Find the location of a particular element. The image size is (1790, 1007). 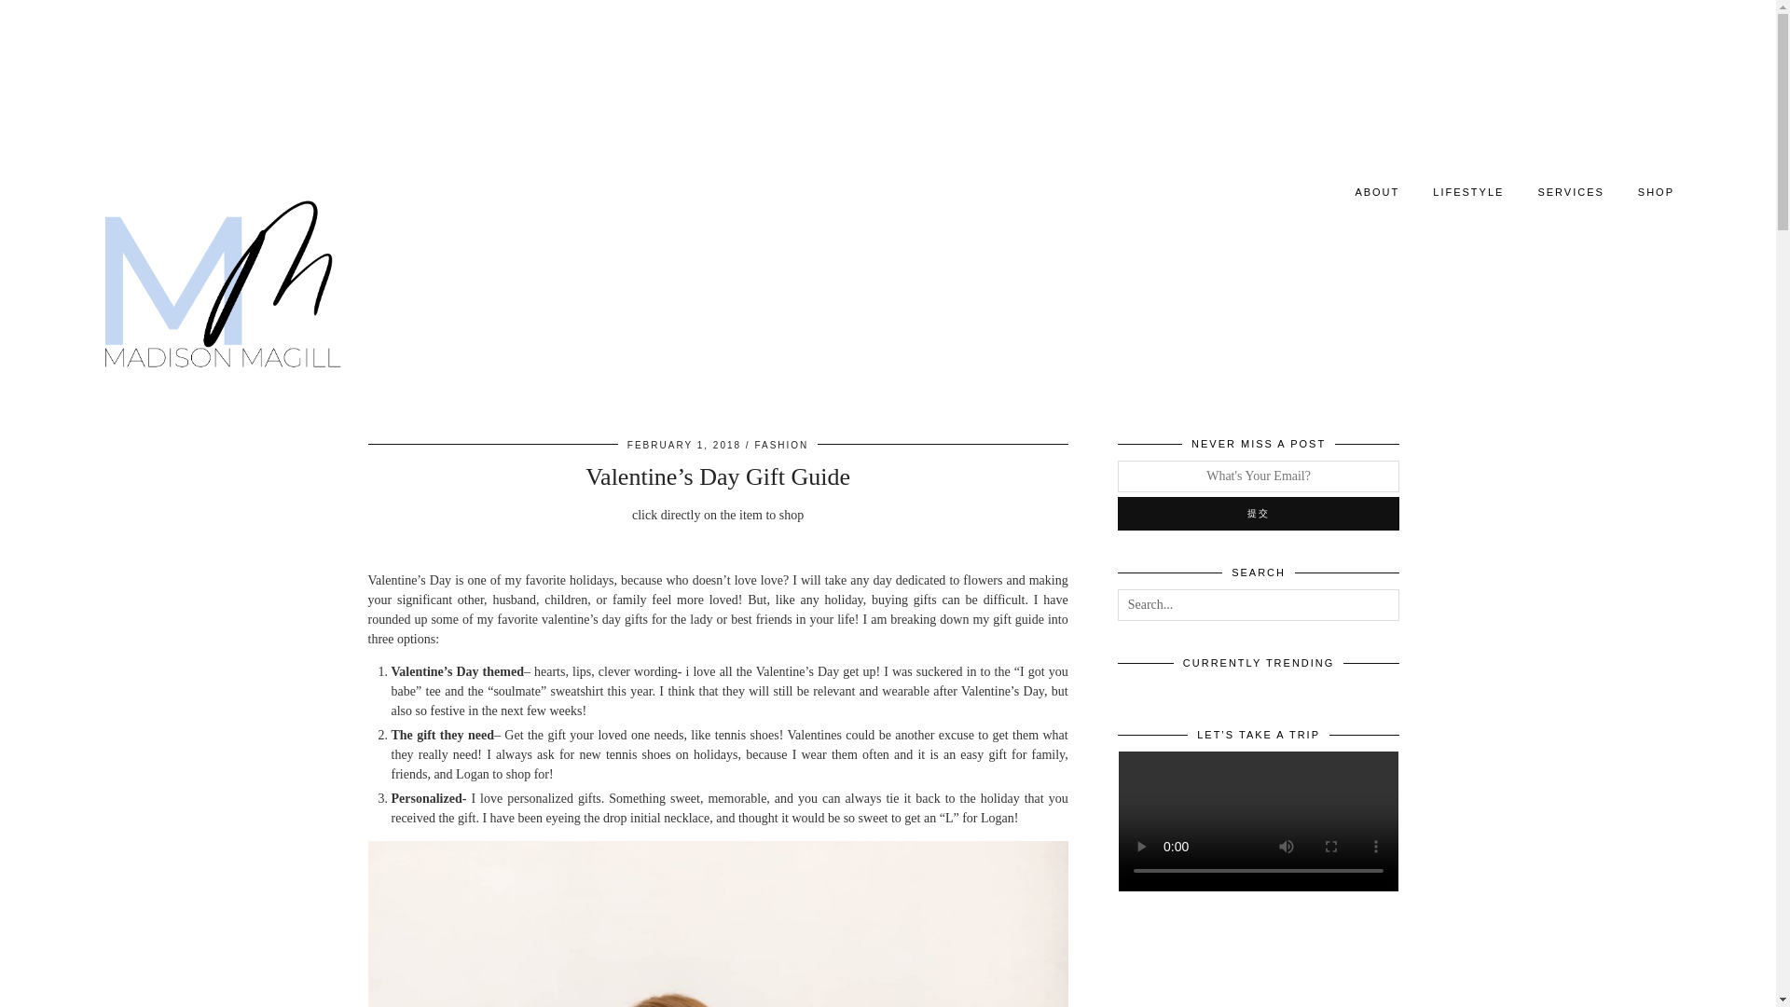

SHOP is located at coordinates (1656, 191).